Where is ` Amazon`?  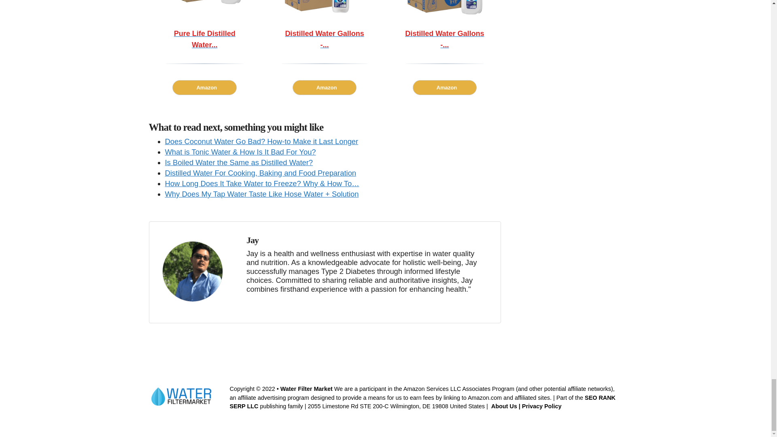
 Amazon is located at coordinates (205, 87).